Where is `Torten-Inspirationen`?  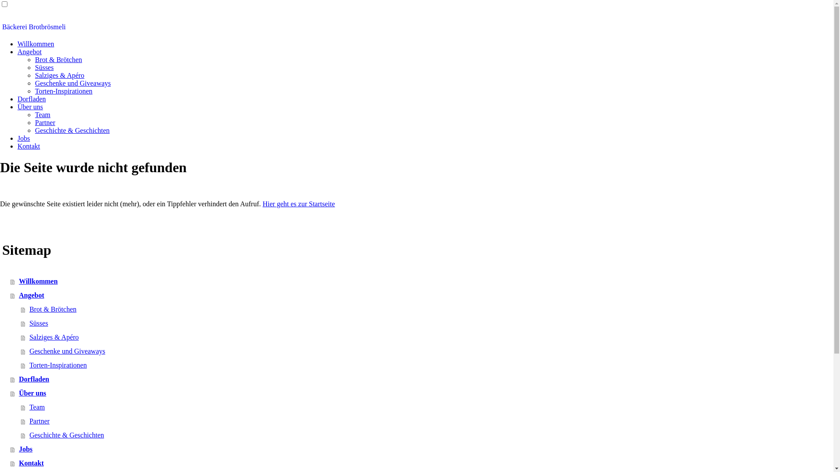 Torten-Inspirationen is located at coordinates (64, 91).